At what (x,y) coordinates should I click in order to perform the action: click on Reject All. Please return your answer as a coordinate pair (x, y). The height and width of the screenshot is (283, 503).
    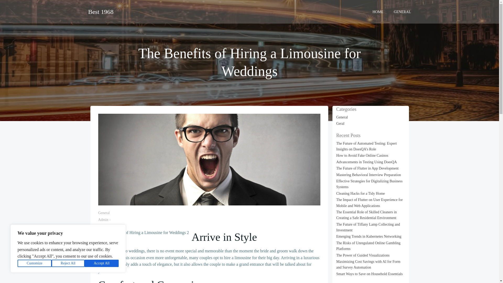
    Looking at the image, I should click on (68, 263).